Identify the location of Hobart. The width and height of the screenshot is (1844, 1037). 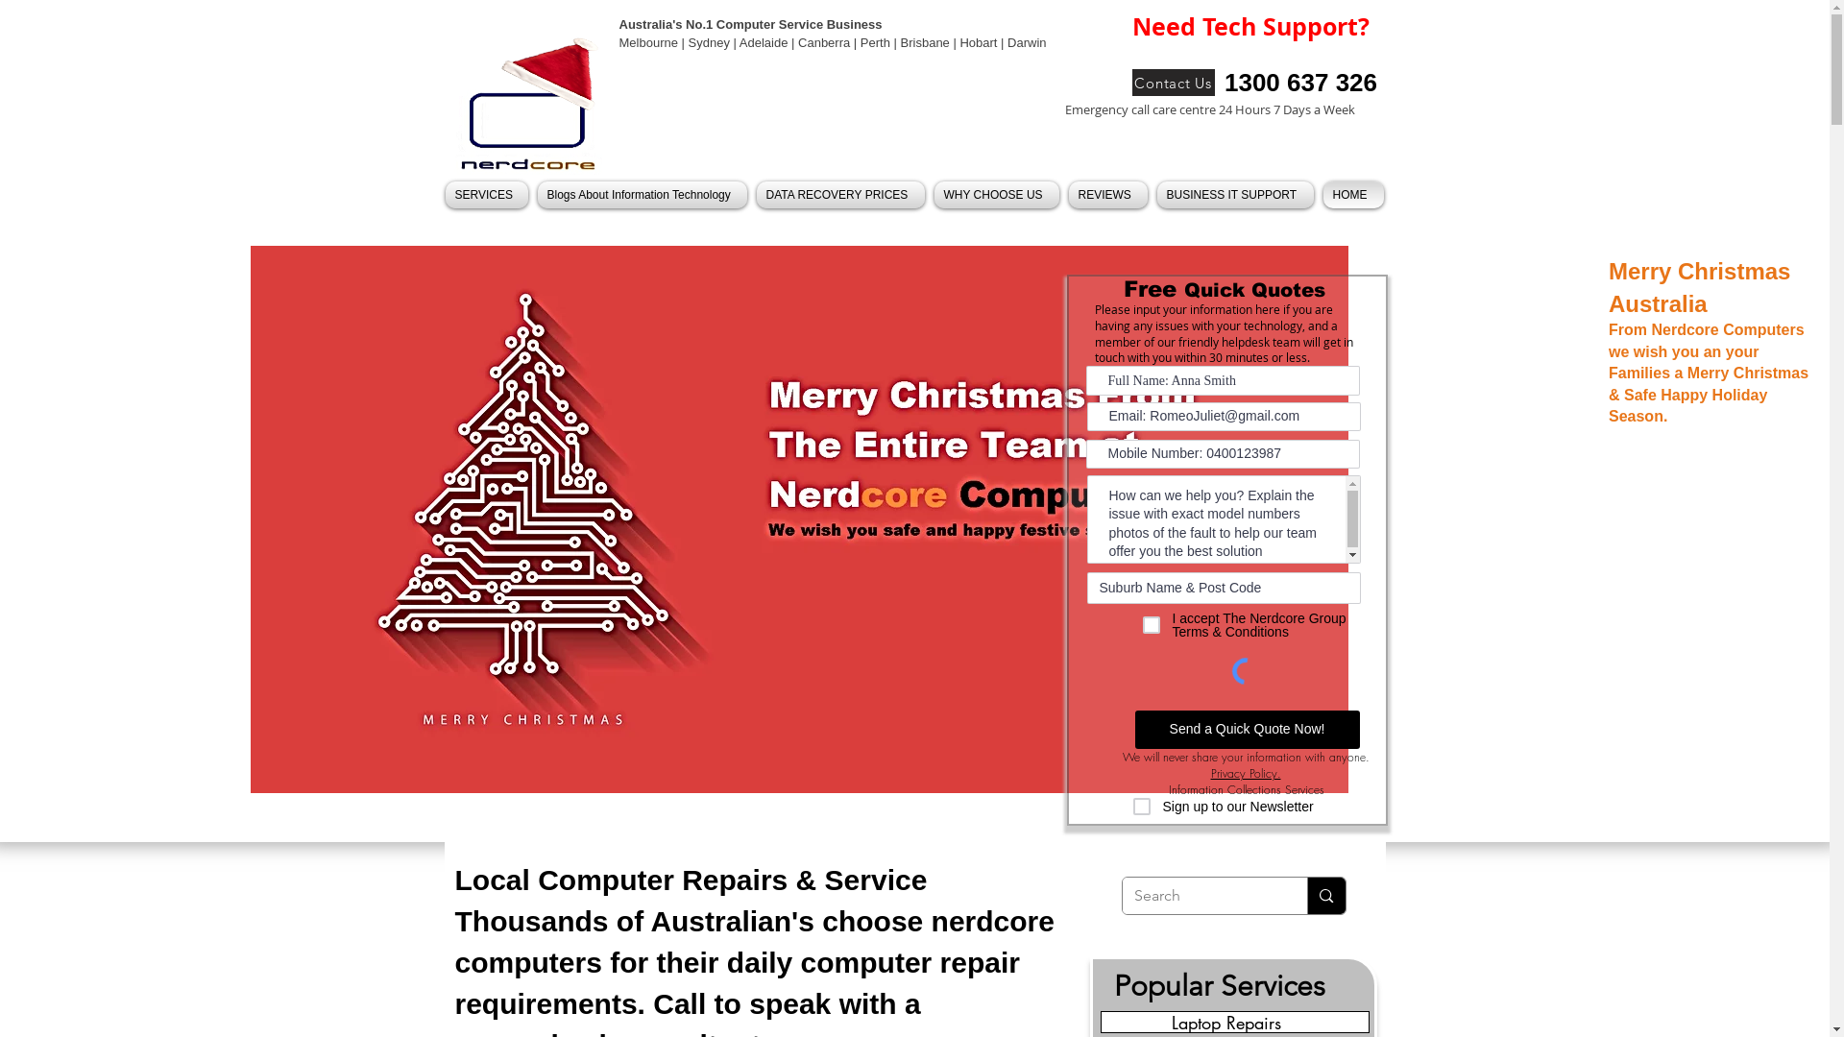
(980, 42).